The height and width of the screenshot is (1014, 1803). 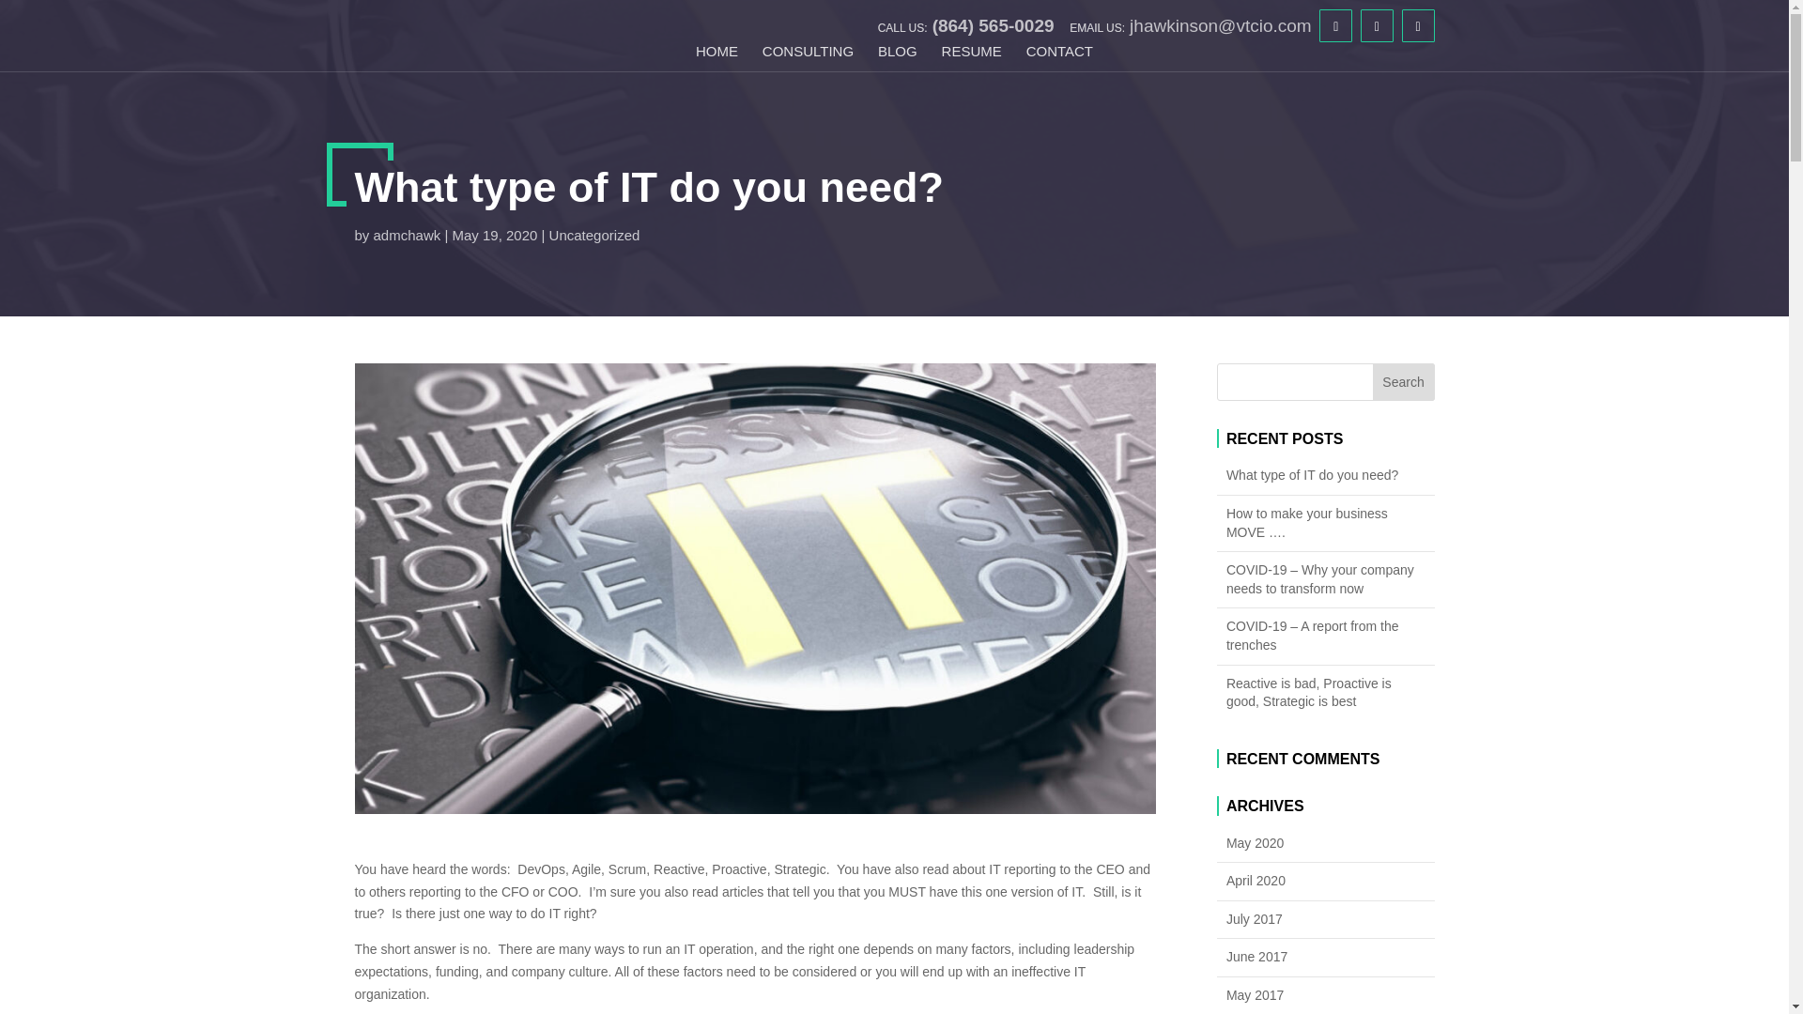 What do you see at coordinates (1403, 381) in the screenshot?
I see `Search` at bounding box center [1403, 381].